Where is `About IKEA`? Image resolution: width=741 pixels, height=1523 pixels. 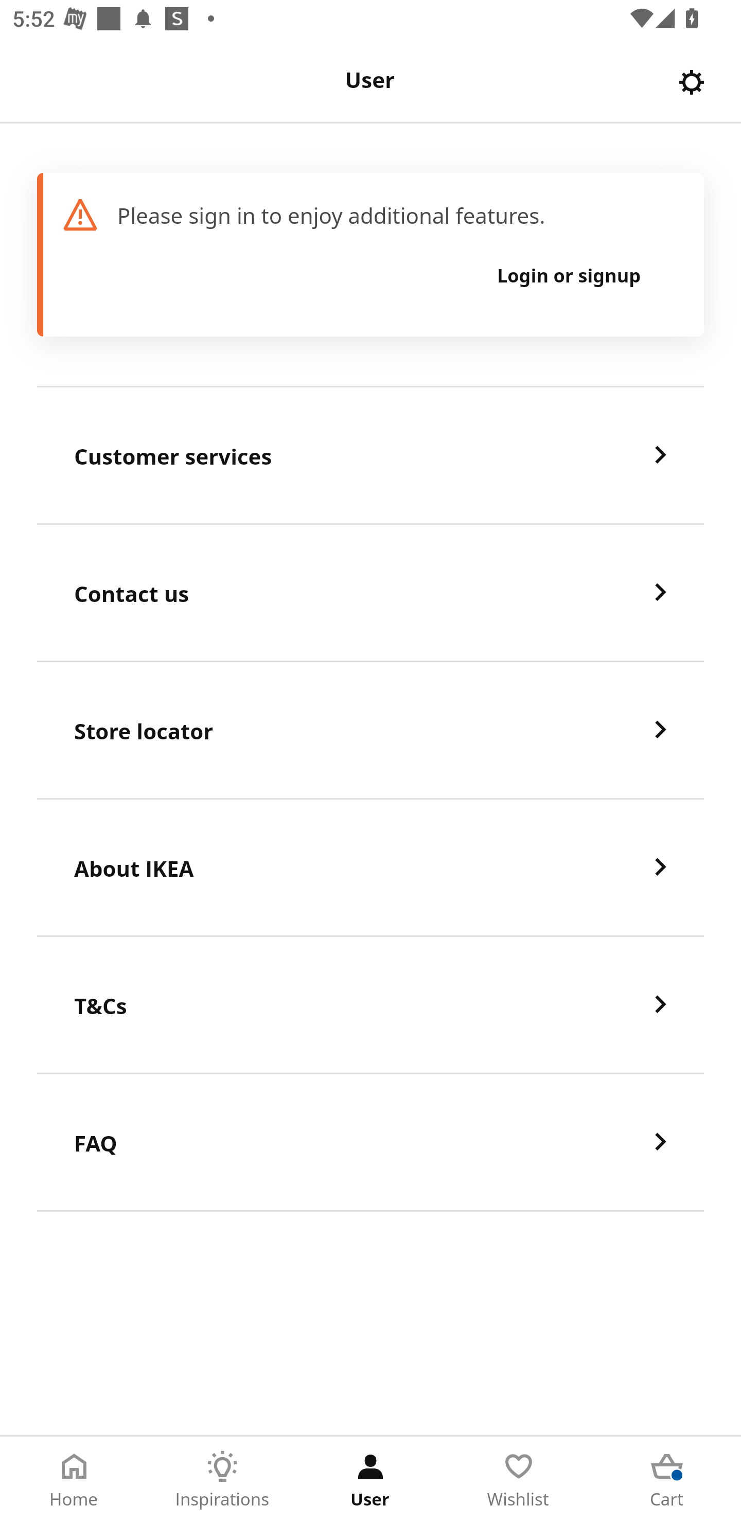 About IKEA is located at coordinates (370, 868).